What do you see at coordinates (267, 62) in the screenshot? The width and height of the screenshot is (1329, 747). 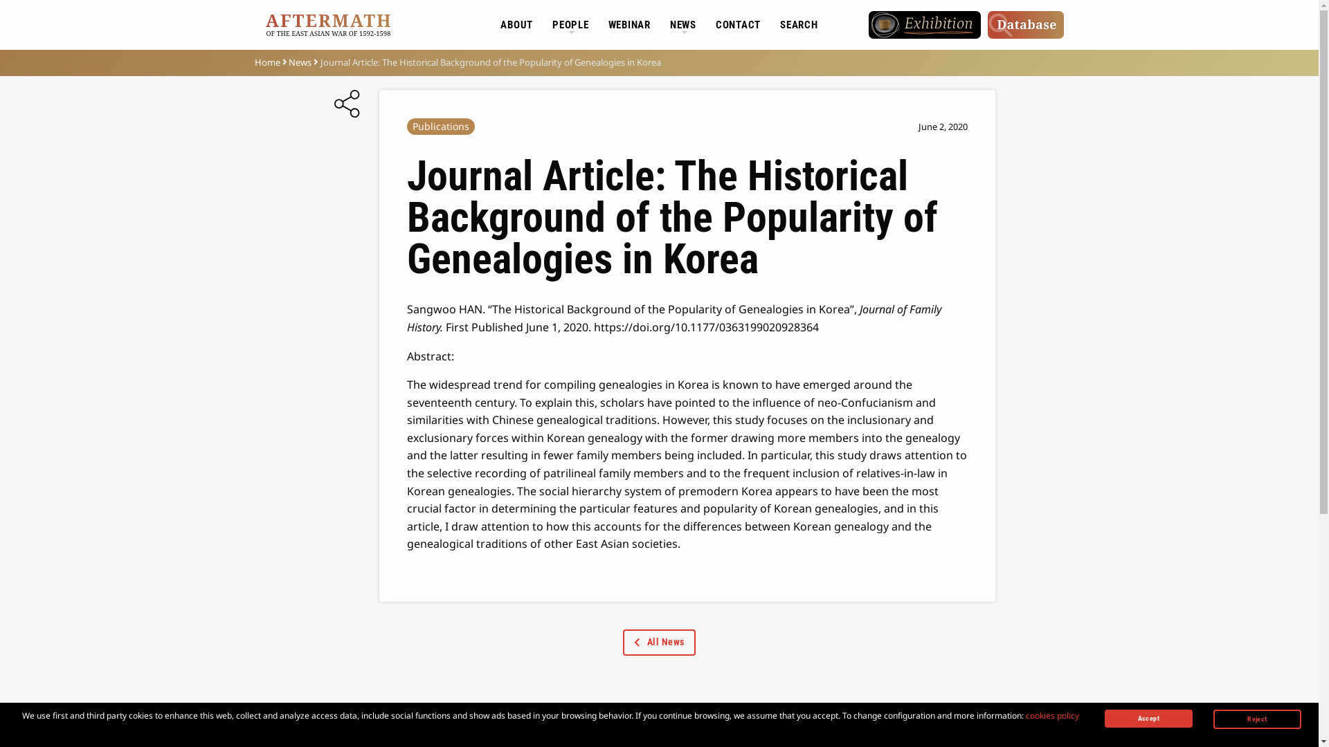 I see `Home` at bounding box center [267, 62].